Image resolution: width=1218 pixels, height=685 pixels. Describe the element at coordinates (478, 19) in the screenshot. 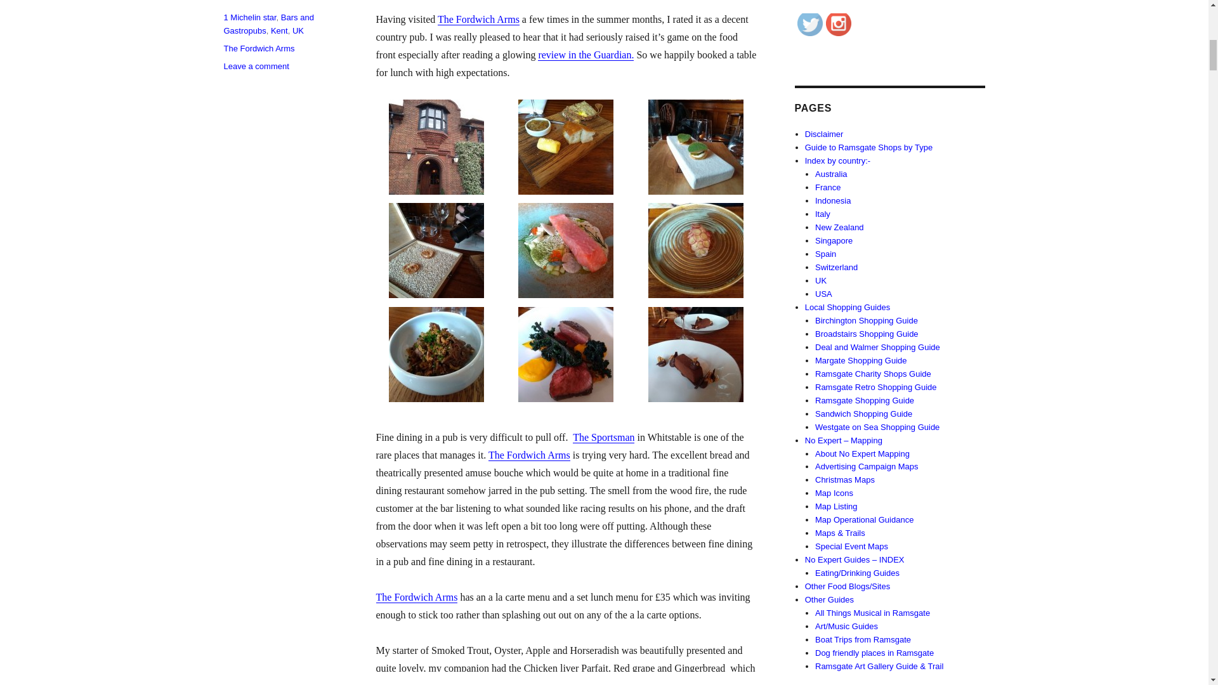

I see `The Fordwich Arms` at that location.